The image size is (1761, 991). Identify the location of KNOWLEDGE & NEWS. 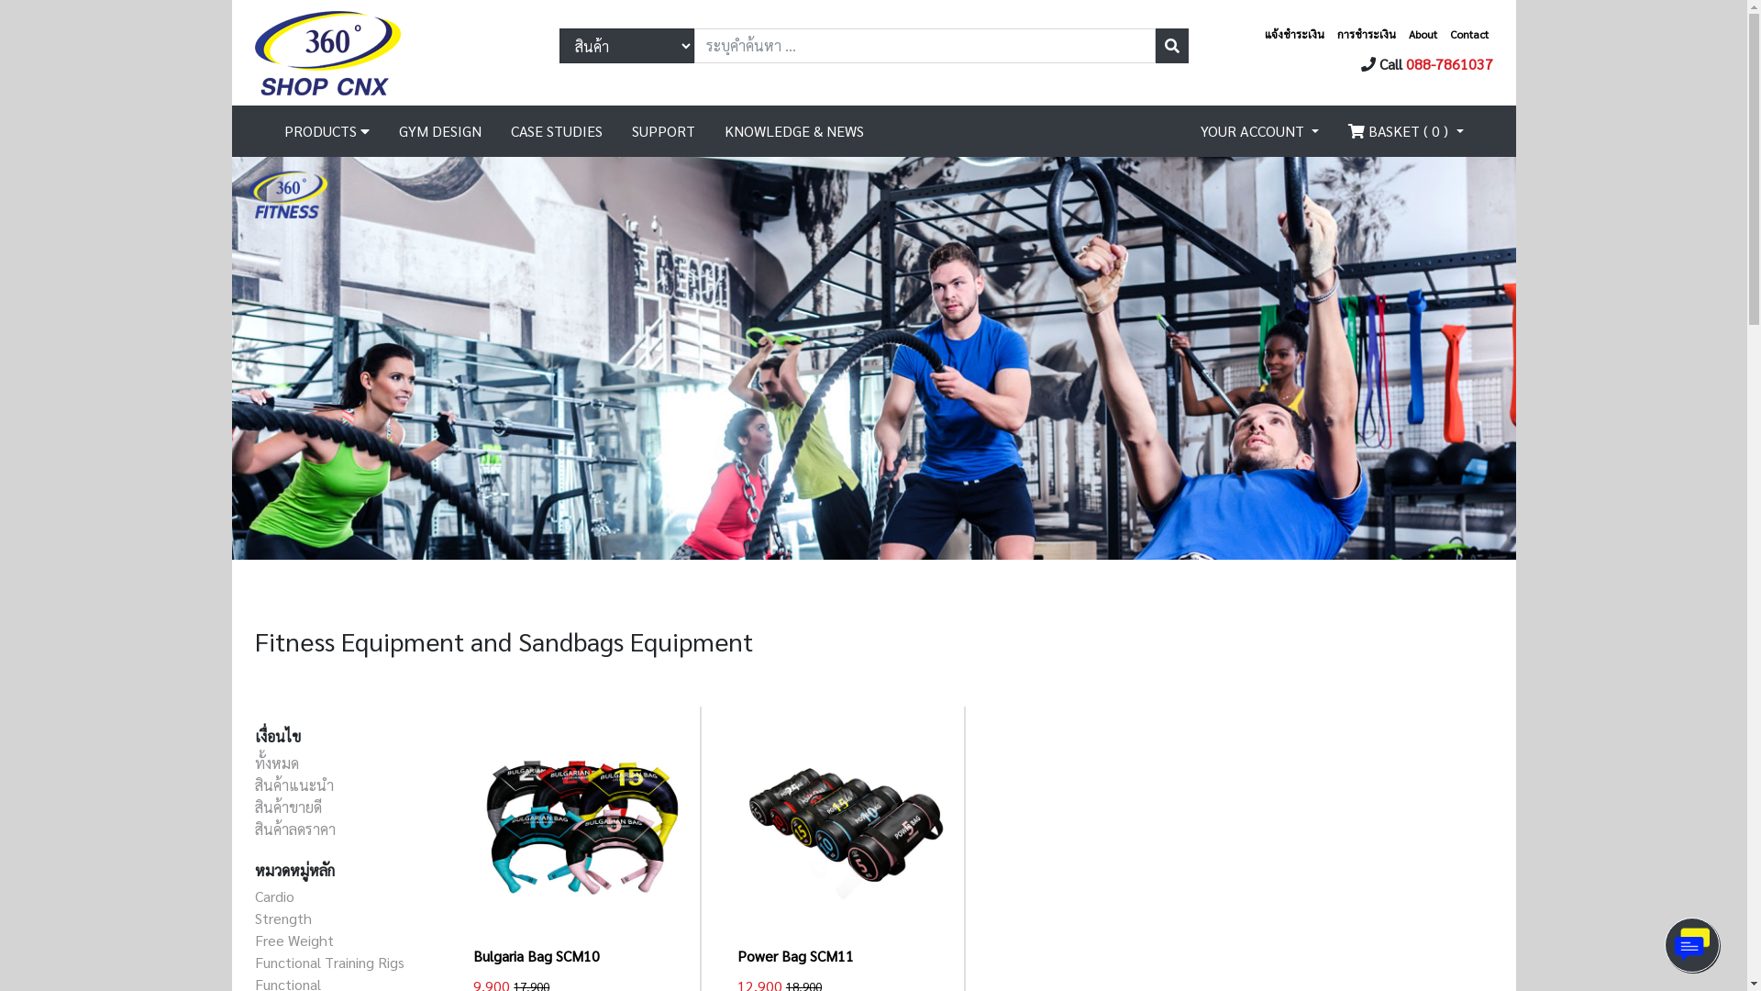
(794, 131).